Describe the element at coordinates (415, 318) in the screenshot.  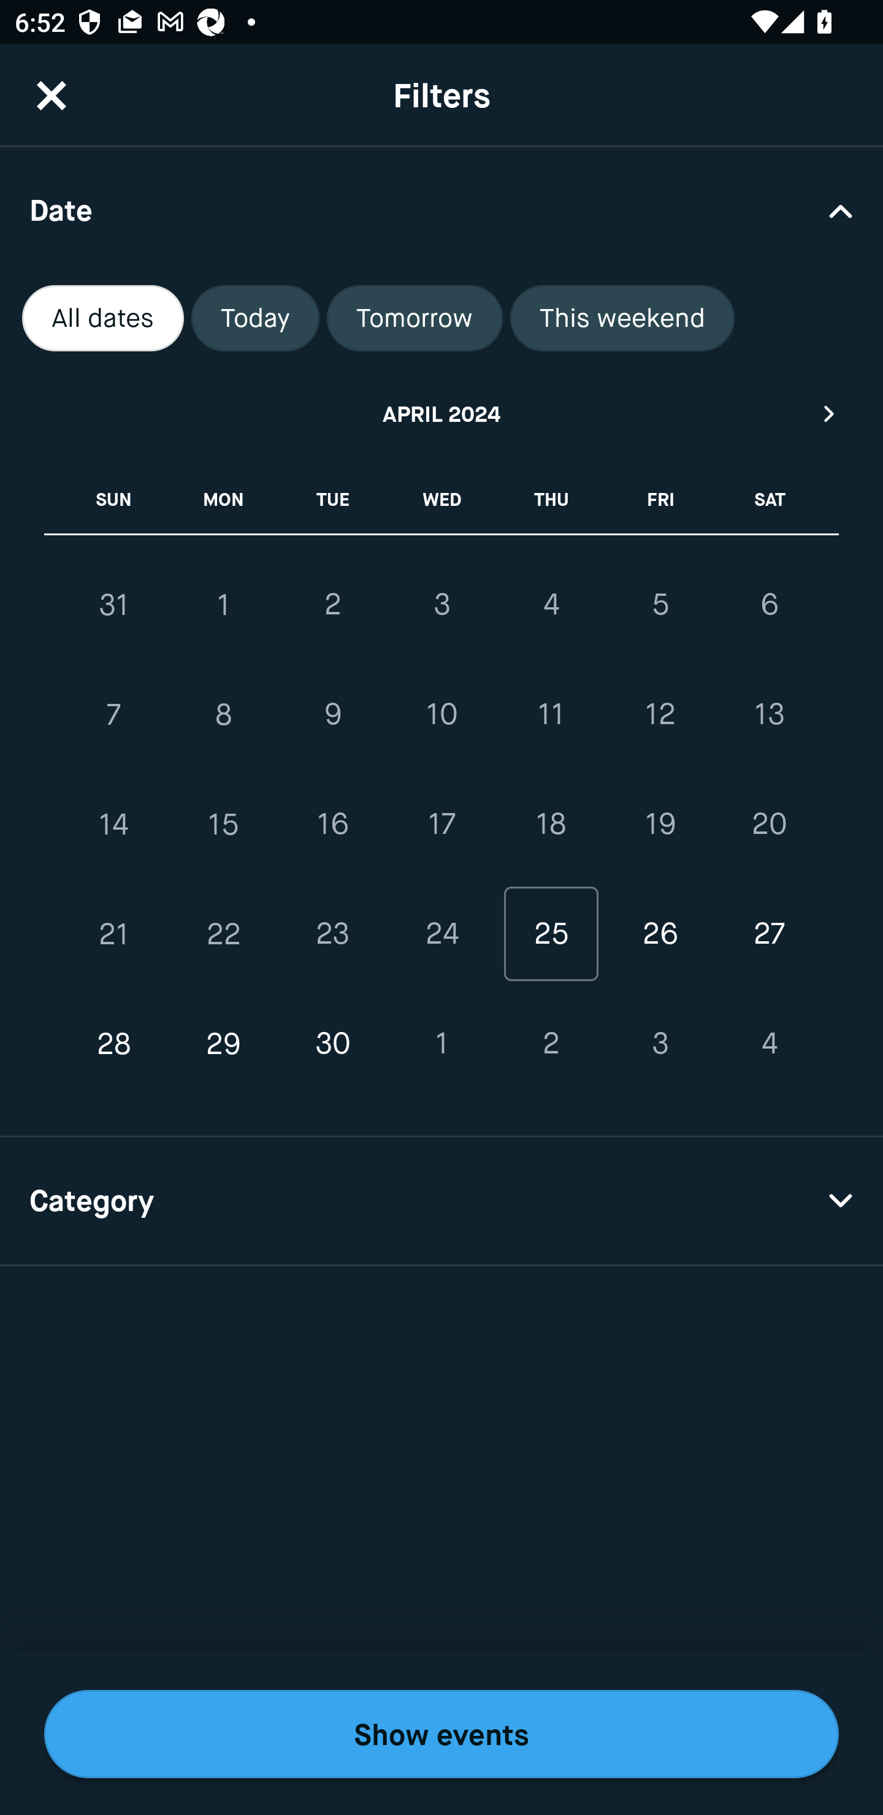
I see `Tomorrow` at that location.